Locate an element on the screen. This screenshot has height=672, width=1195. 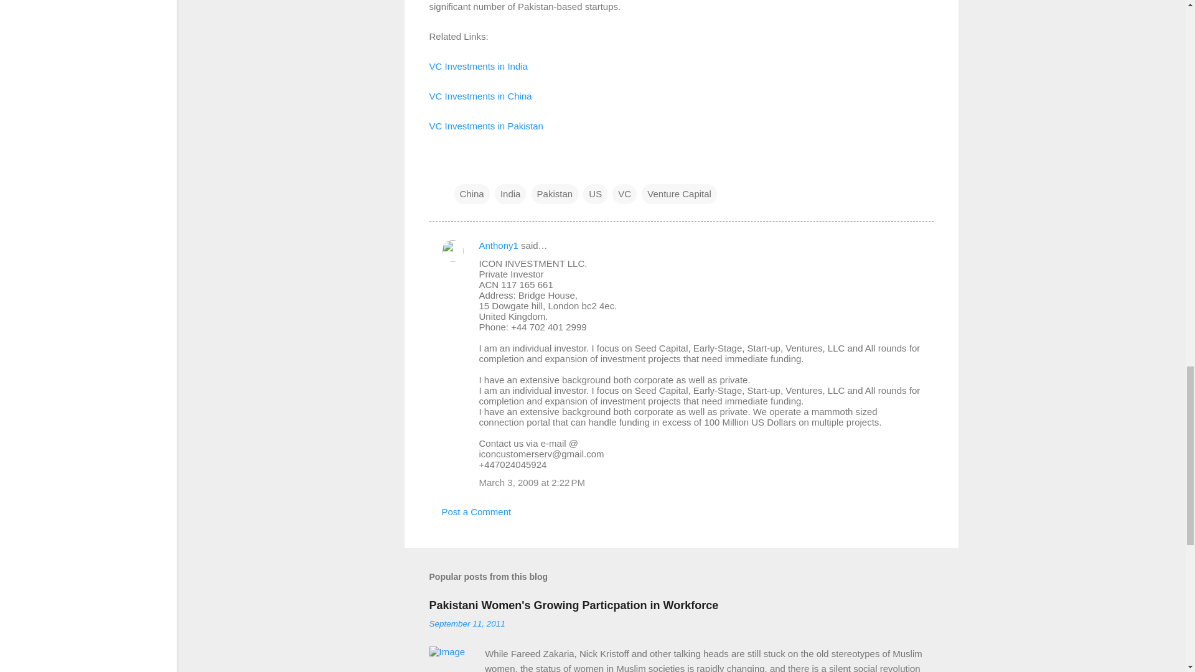
VC Investments in India is located at coordinates (478, 66).